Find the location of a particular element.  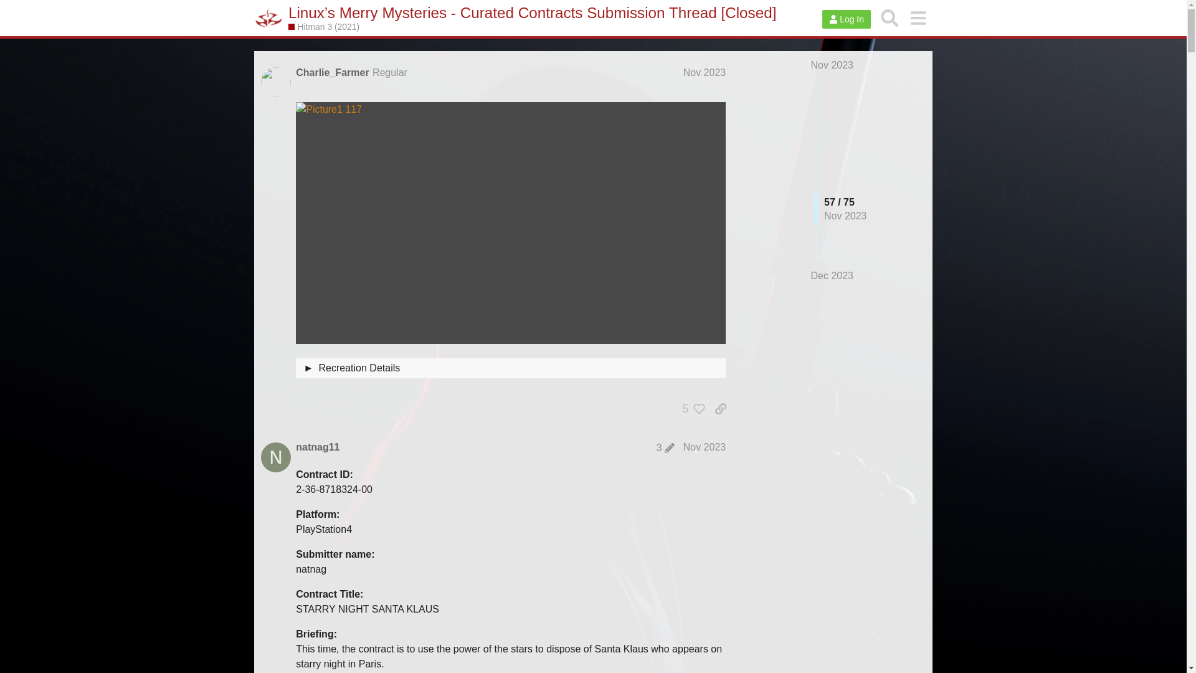

3 is located at coordinates (665, 447).